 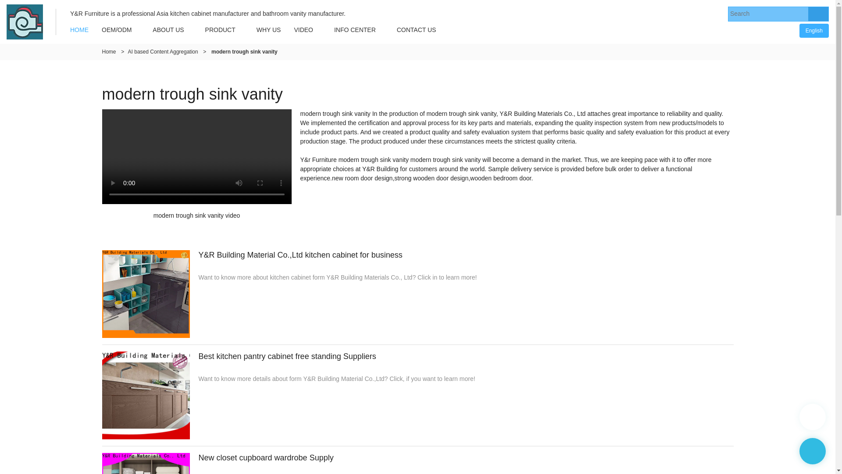 What do you see at coordinates (417, 30) in the screenshot?
I see `CONTACT US` at bounding box center [417, 30].